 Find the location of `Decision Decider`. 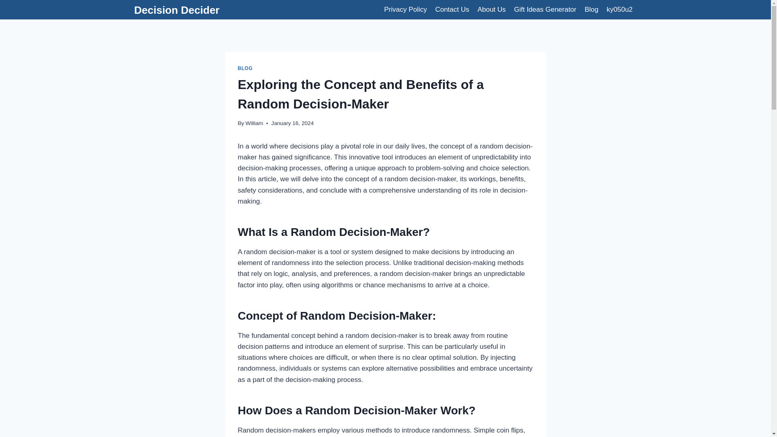

Decision Decider is located at coordinates (177, 10).